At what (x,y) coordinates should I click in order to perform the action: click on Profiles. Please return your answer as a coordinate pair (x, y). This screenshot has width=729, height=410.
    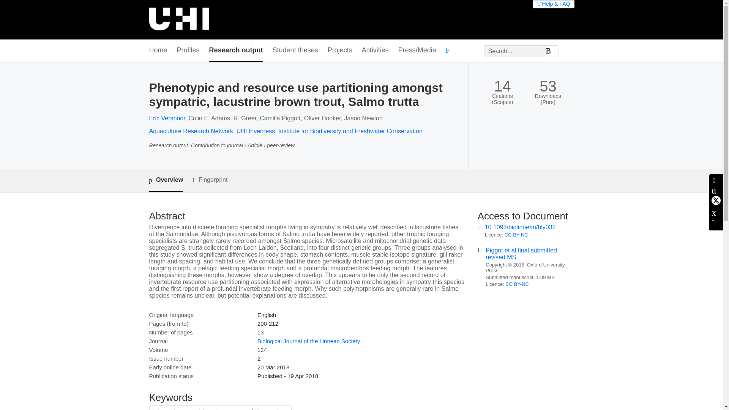
    Looking at the image, I should click on (188, 50).